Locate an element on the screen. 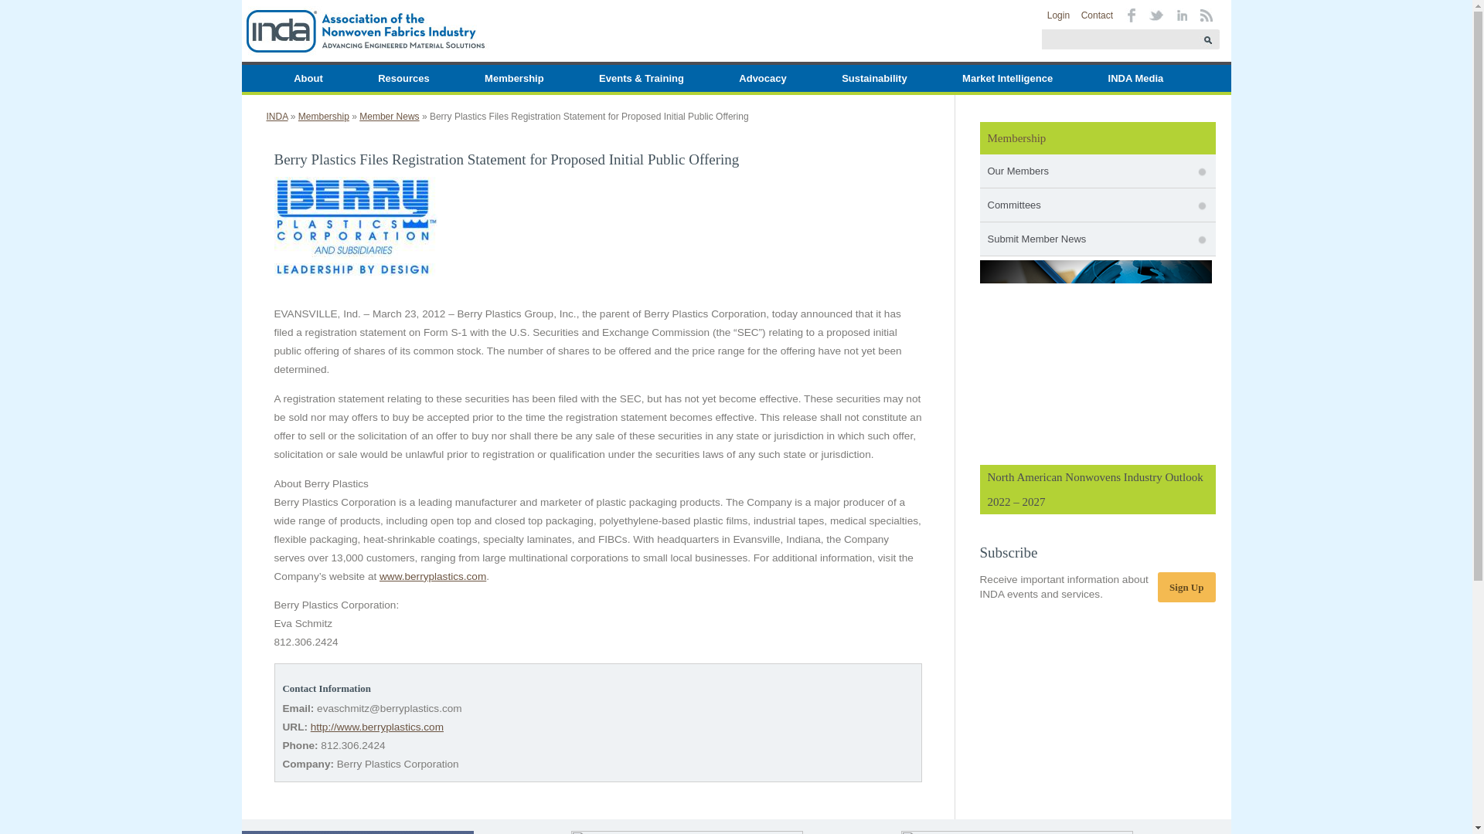  About is located at coordinates (308, 78).